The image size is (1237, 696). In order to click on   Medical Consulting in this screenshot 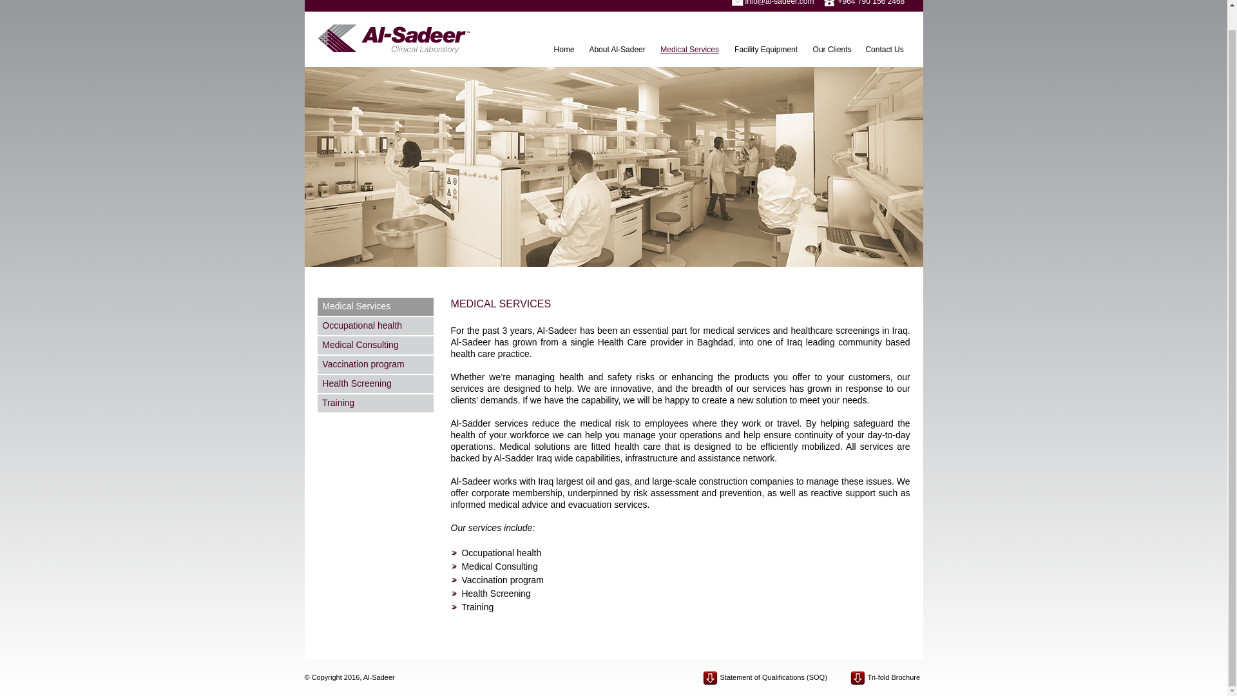, I will do `click(376, 345)`.